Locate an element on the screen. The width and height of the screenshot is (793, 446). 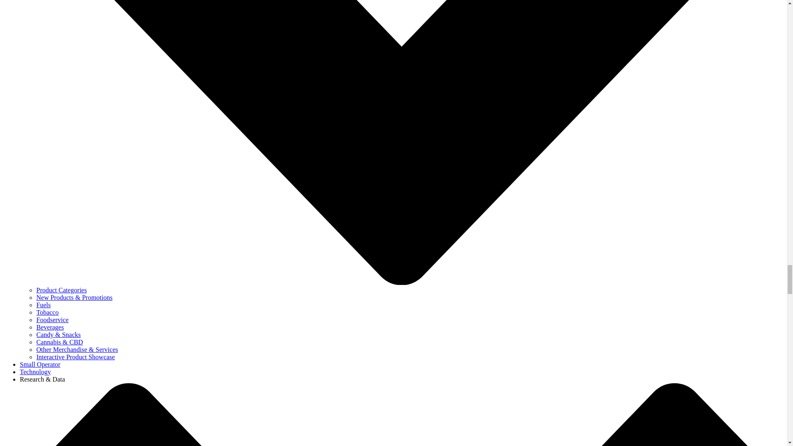
Small Operator is located at coordinates (40, 364).